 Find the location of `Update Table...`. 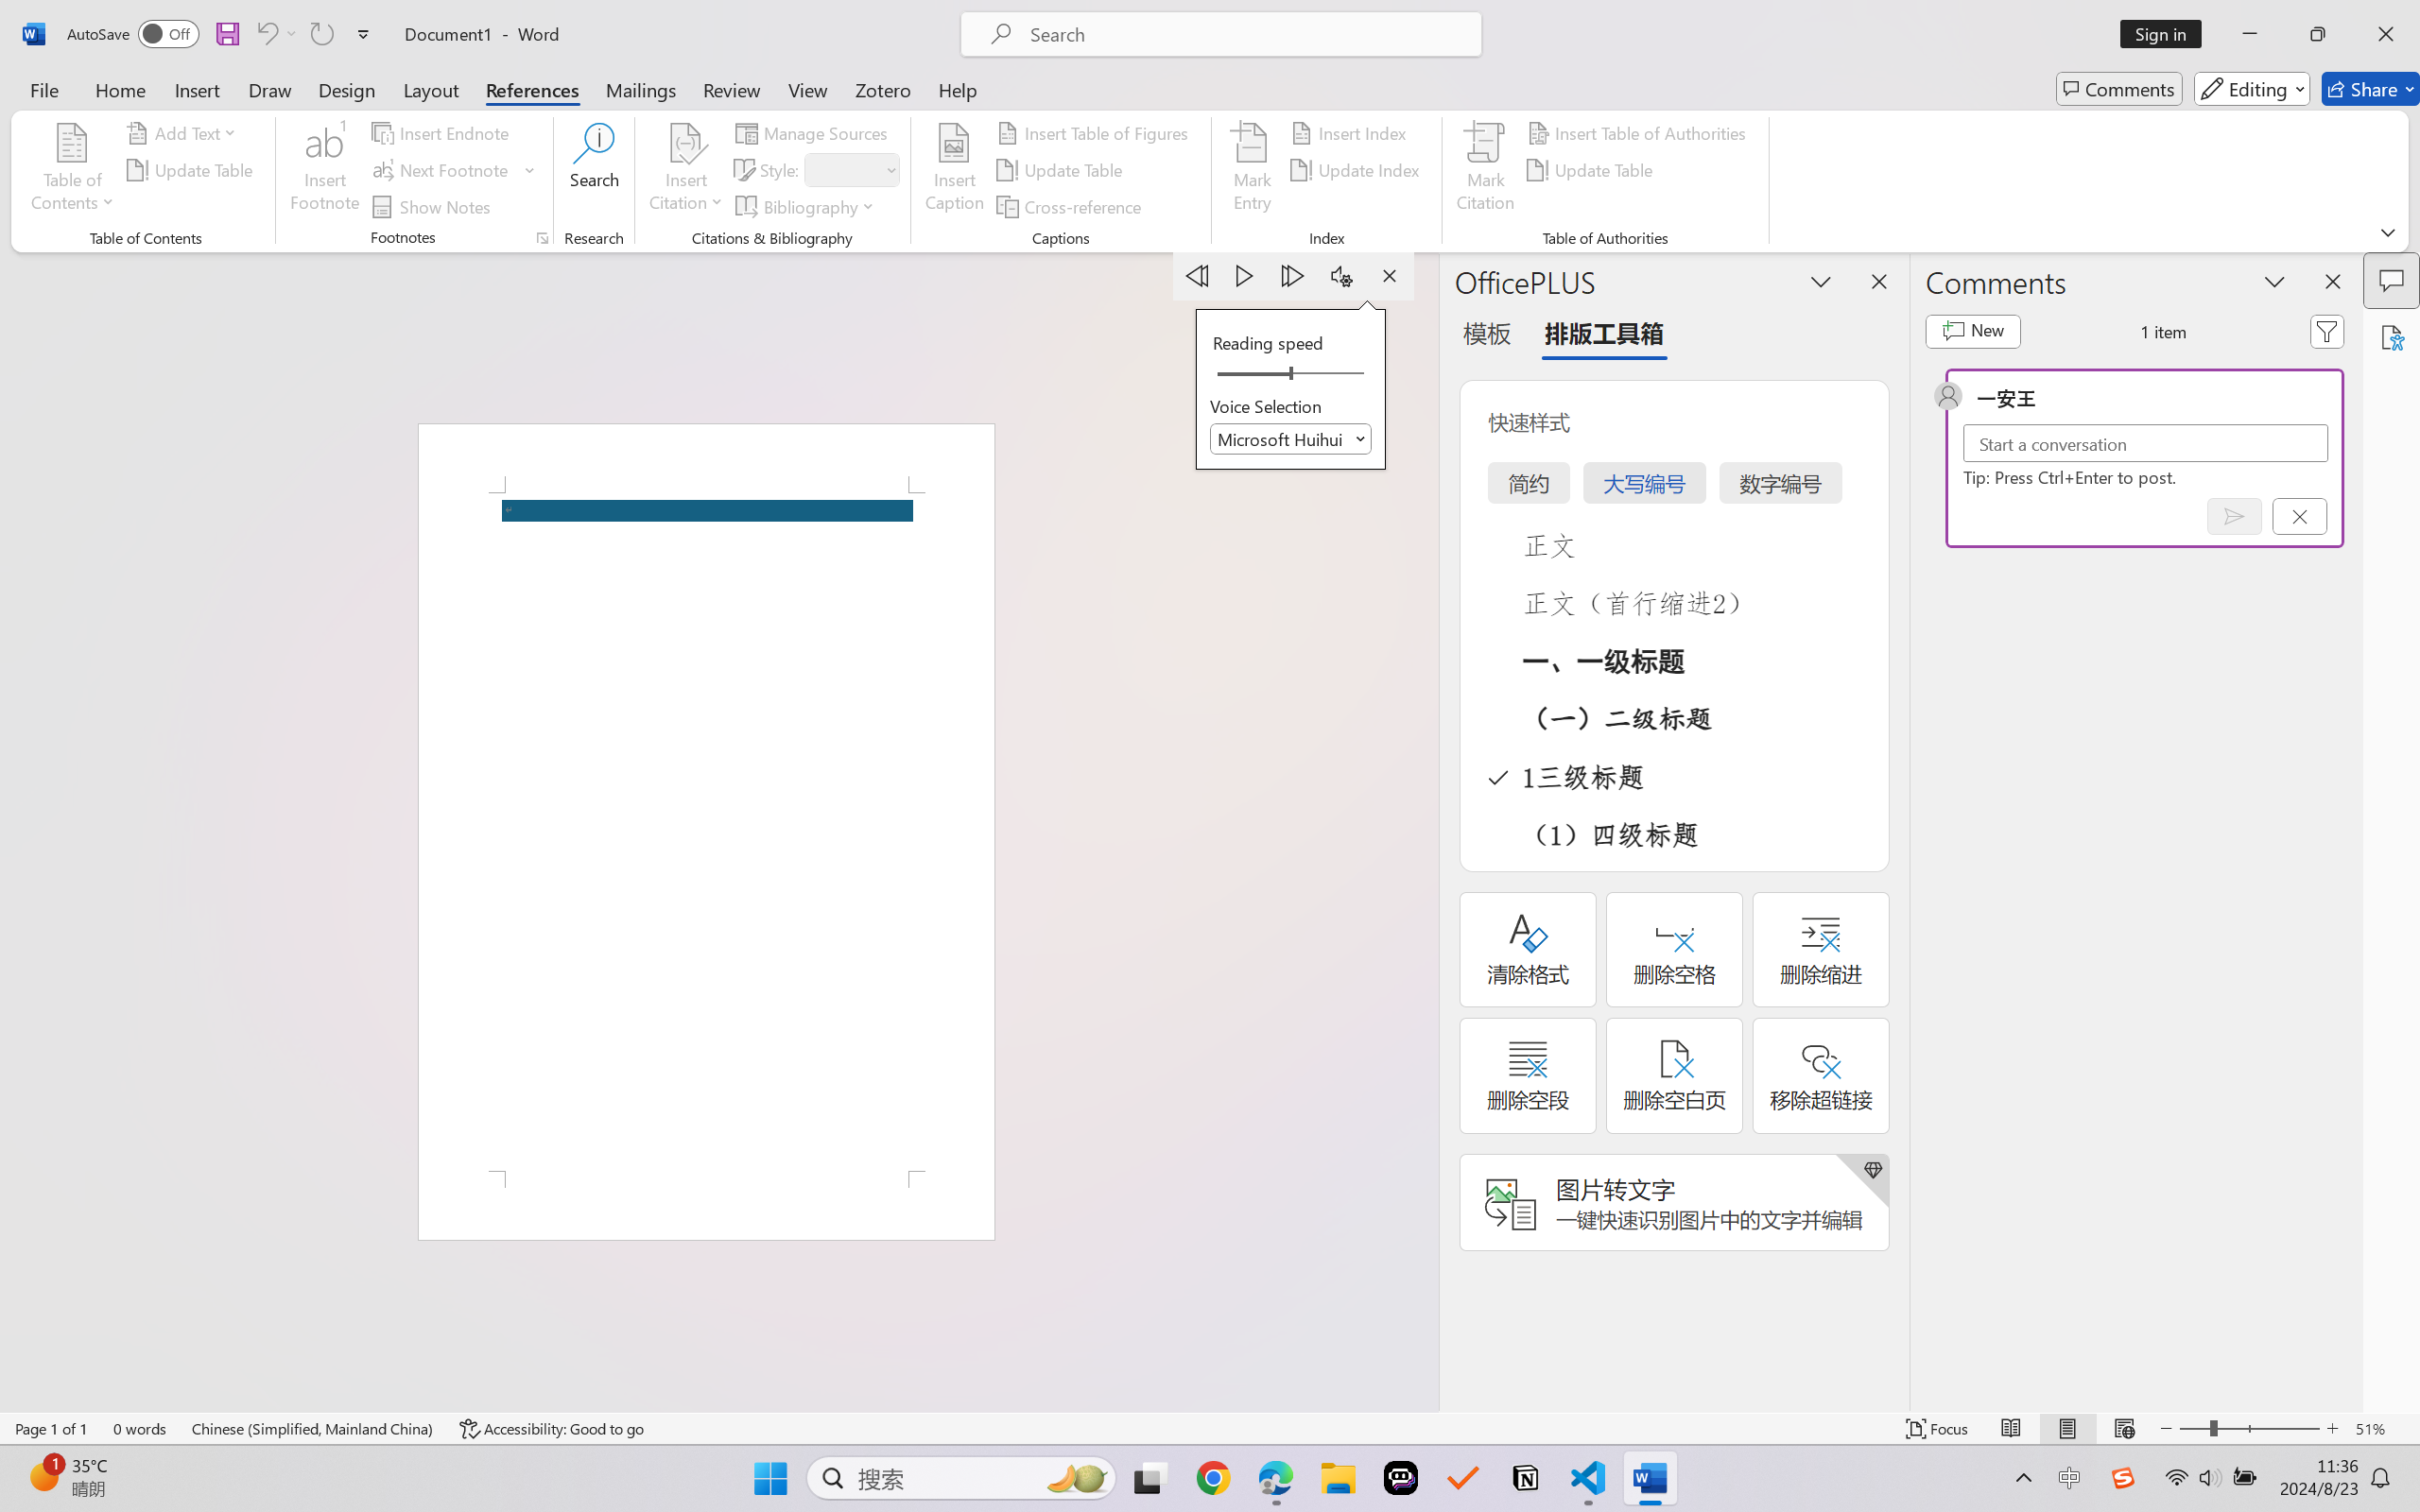

Update Table... is located at coordinates (193, 170).